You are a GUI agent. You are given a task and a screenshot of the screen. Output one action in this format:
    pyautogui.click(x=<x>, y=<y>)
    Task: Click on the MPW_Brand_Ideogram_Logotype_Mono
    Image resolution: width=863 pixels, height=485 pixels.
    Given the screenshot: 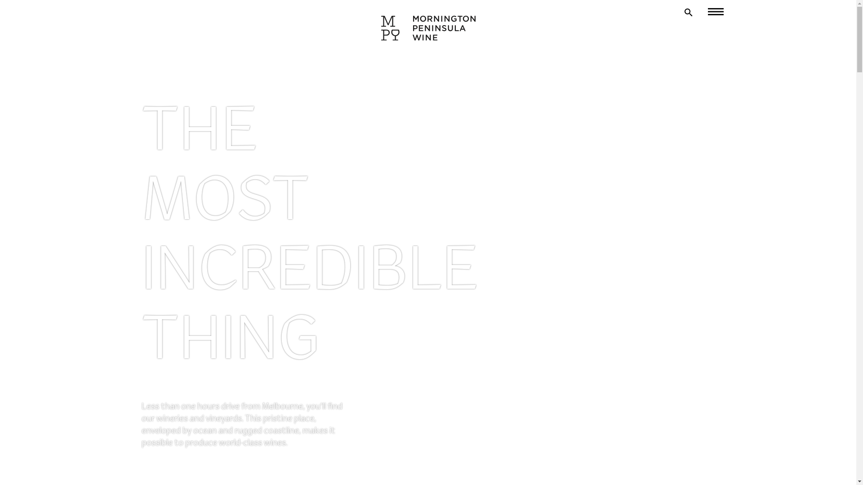 What is the action you would take?
    pyautogui.click(x=428, y=28)
    